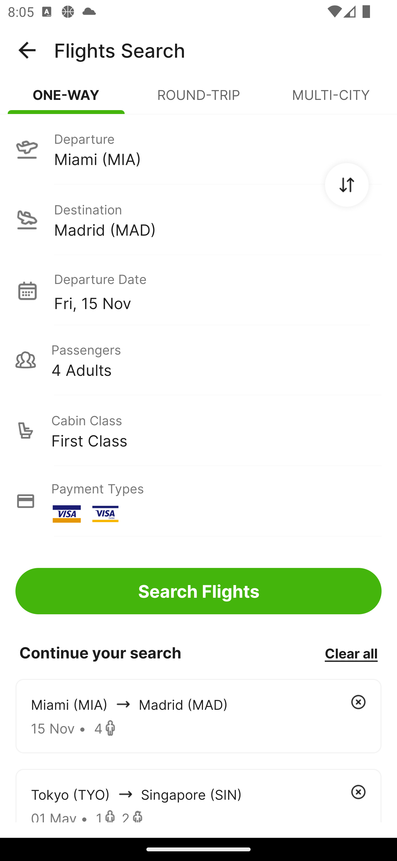 The height and width of the screenshot is (861, 397). Describe the element at coordinates (198, 220) in the screenshot. I see `Destination Madrid (MAD)` at that location.